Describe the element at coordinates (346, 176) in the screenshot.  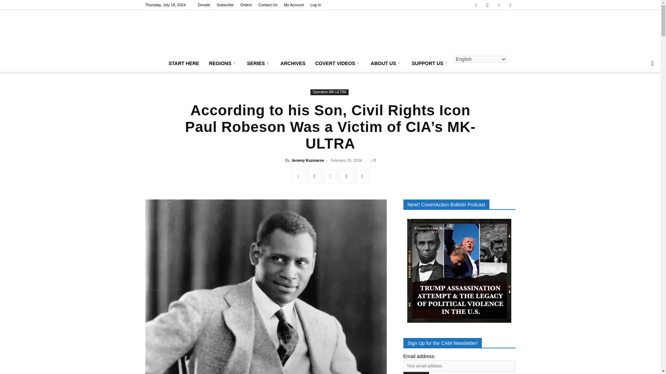
I see `Email` at that location.